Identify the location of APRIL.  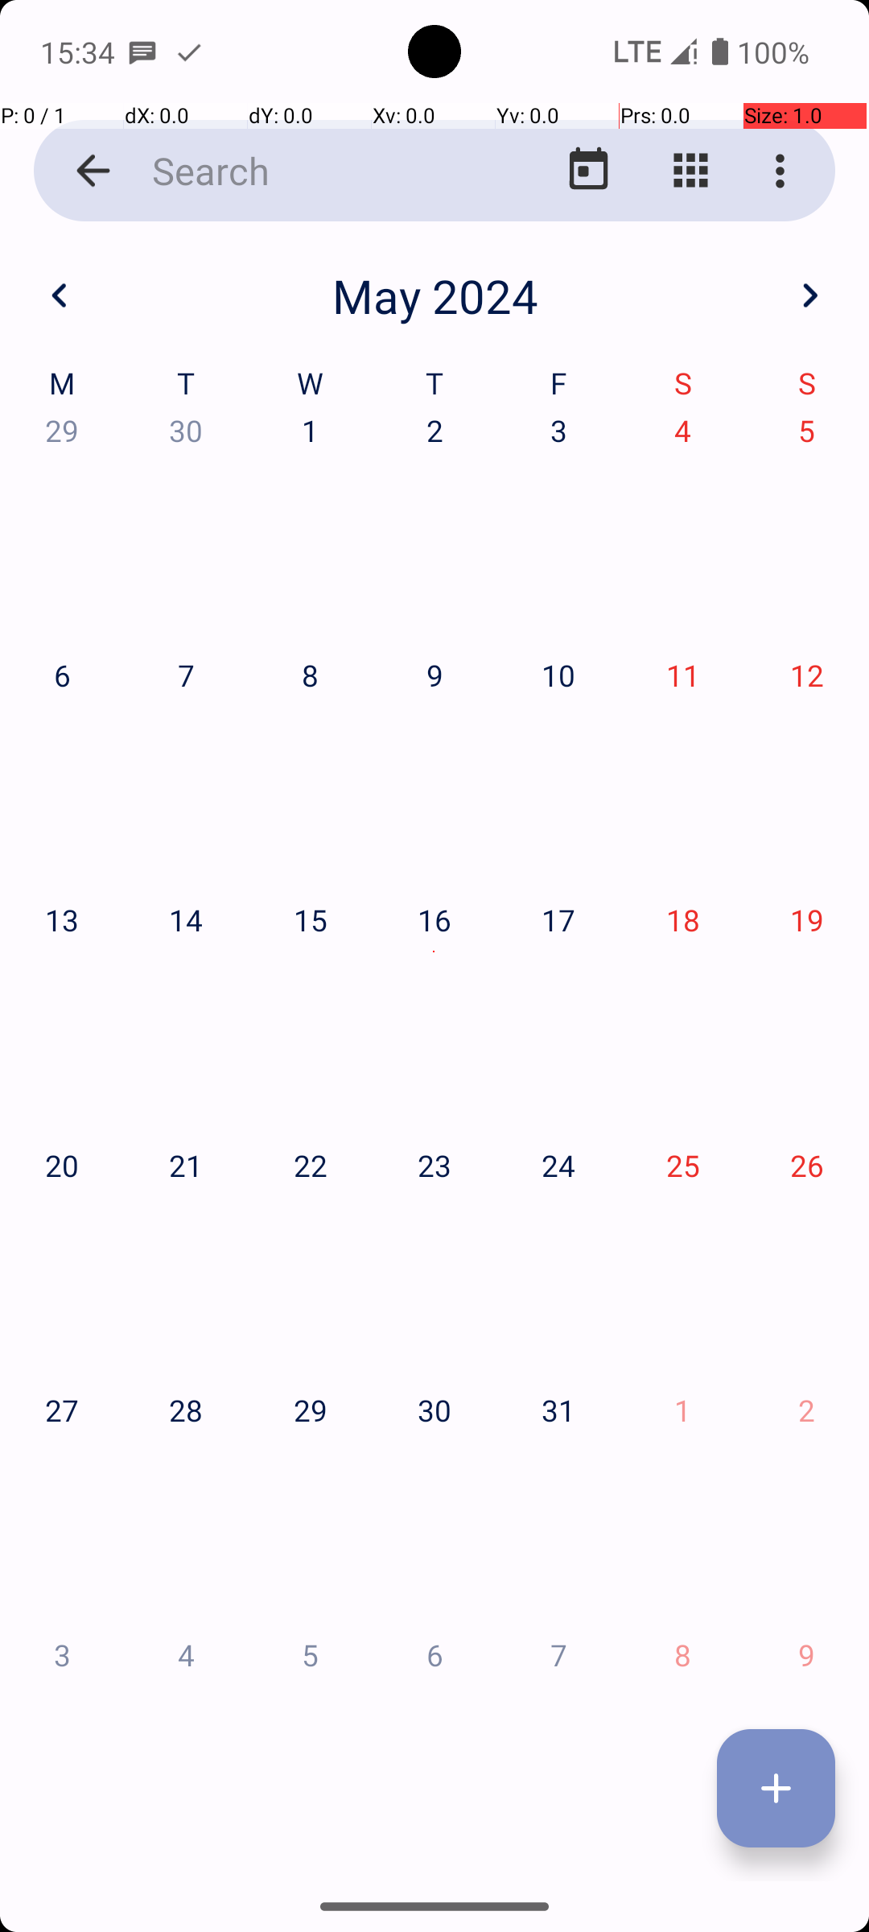
(152, 766).